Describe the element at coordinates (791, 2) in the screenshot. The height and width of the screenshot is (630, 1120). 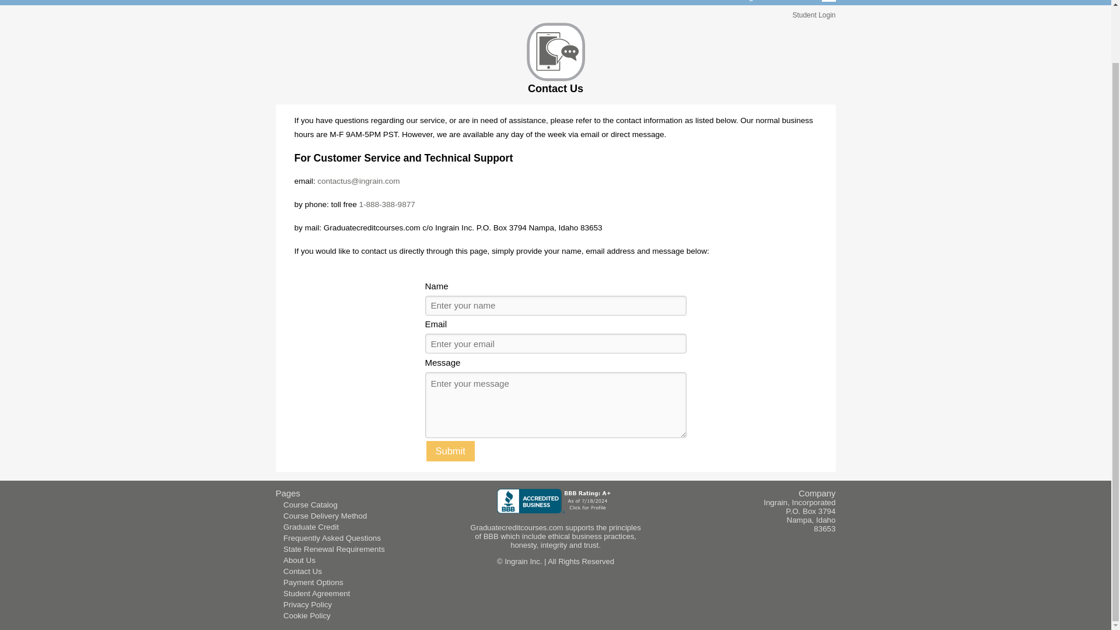
I see `Contact Us` at that location.